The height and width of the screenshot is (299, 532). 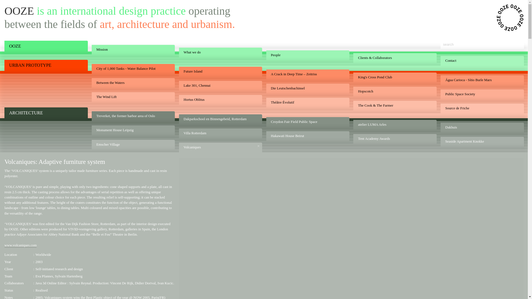 I want to click on Volcaniques, so click(x=218, y=147).